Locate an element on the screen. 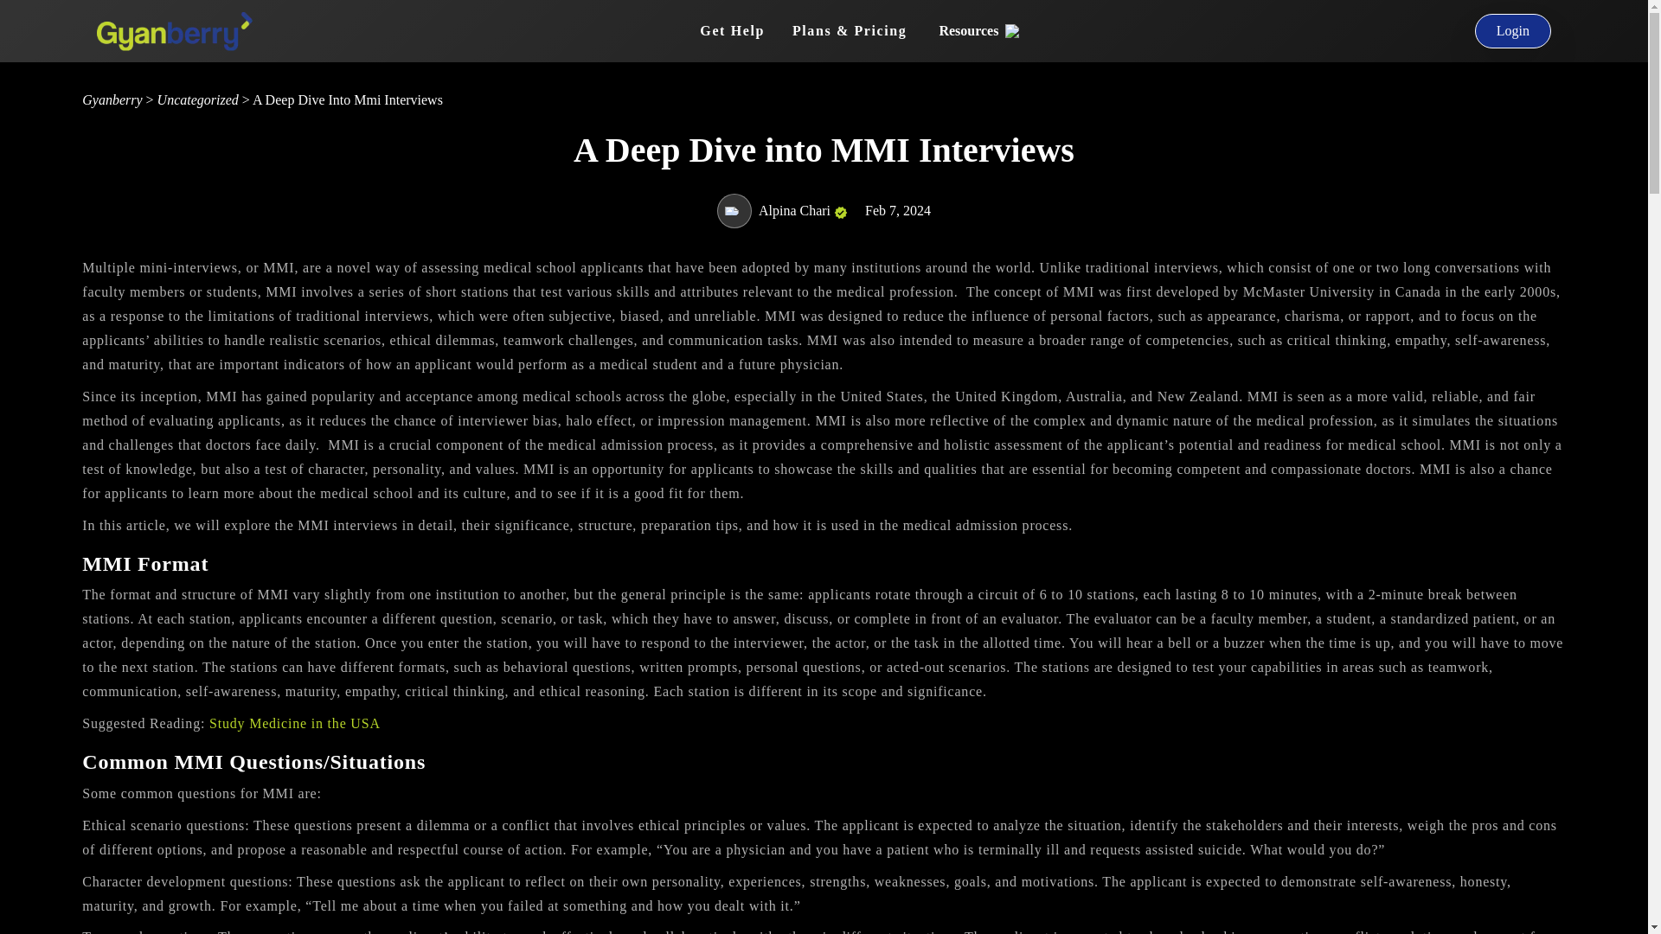  Resources is located at coordinates (979, 31).